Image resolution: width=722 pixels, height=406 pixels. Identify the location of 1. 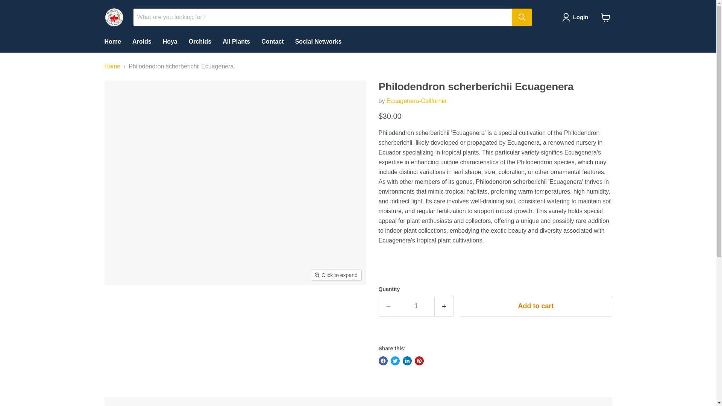
(416, 306).